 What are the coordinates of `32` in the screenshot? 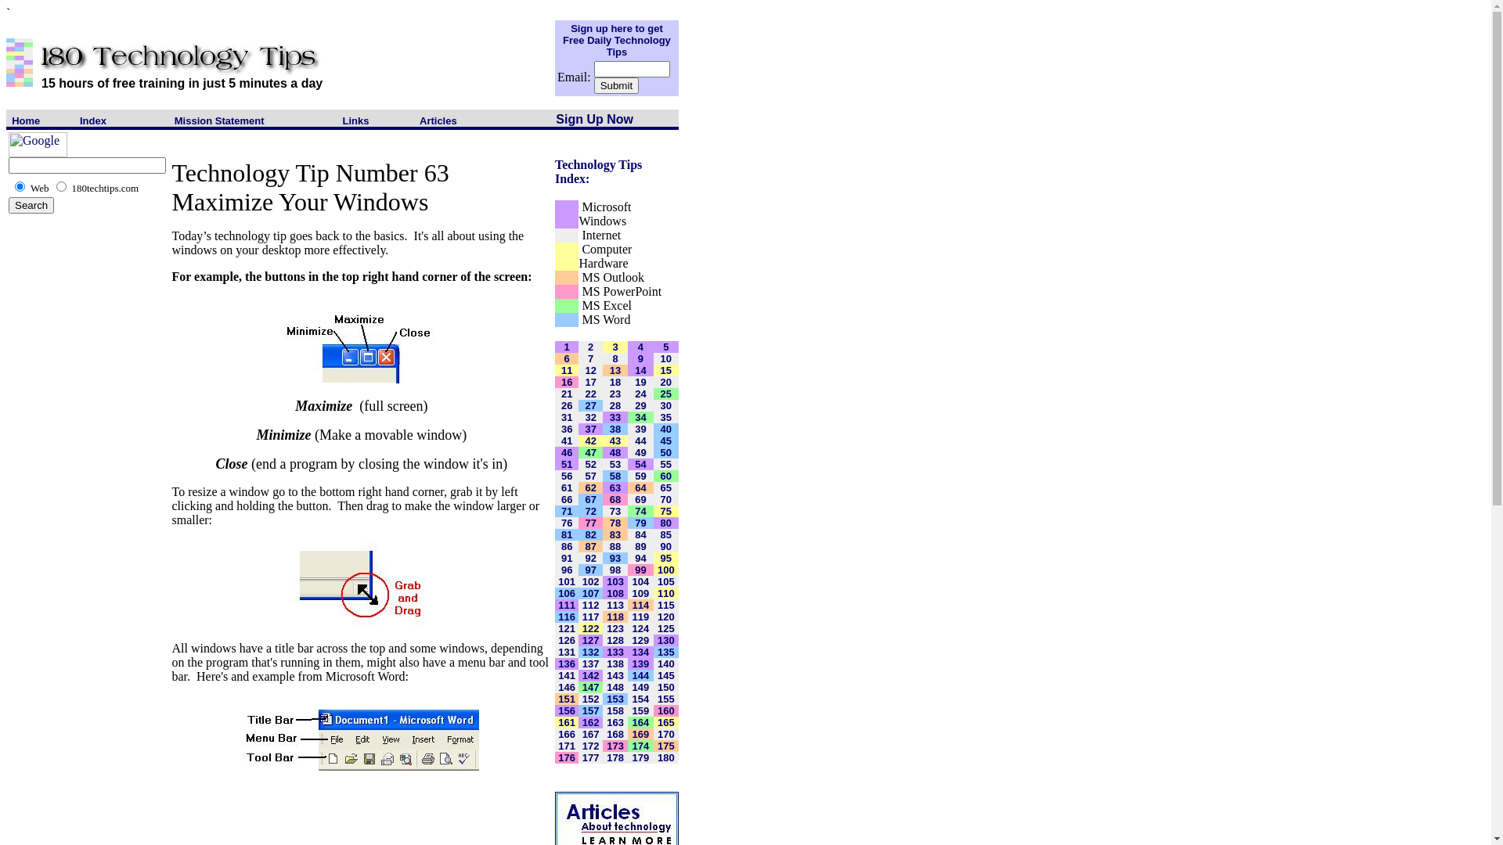 It's located at (590, 418).